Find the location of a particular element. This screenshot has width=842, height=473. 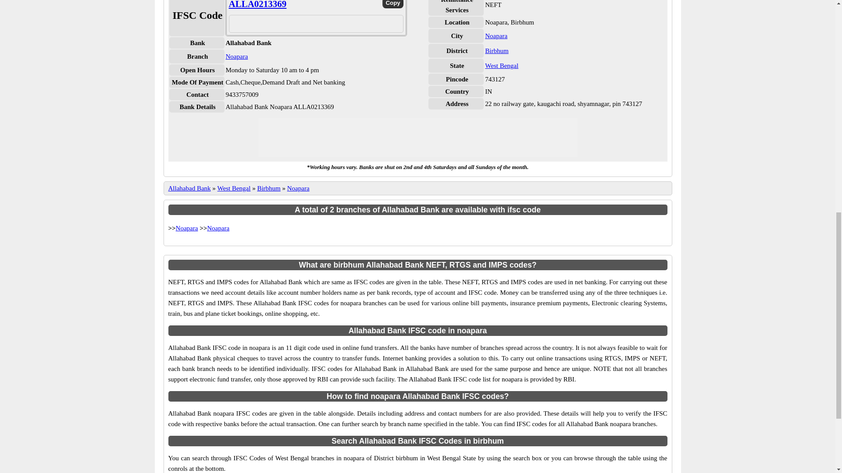

Noapara is located at coordinates (298, 188).